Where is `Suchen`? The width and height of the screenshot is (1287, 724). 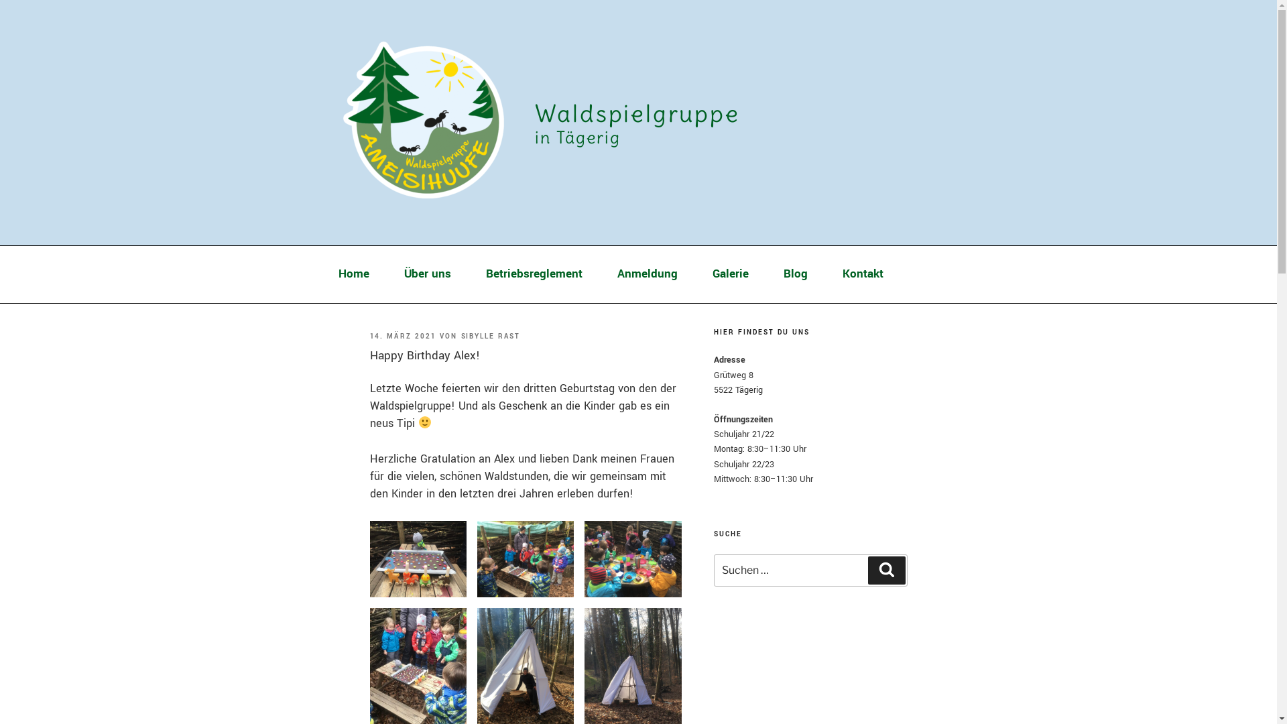
Suchen is located at coordinates (886, 570).